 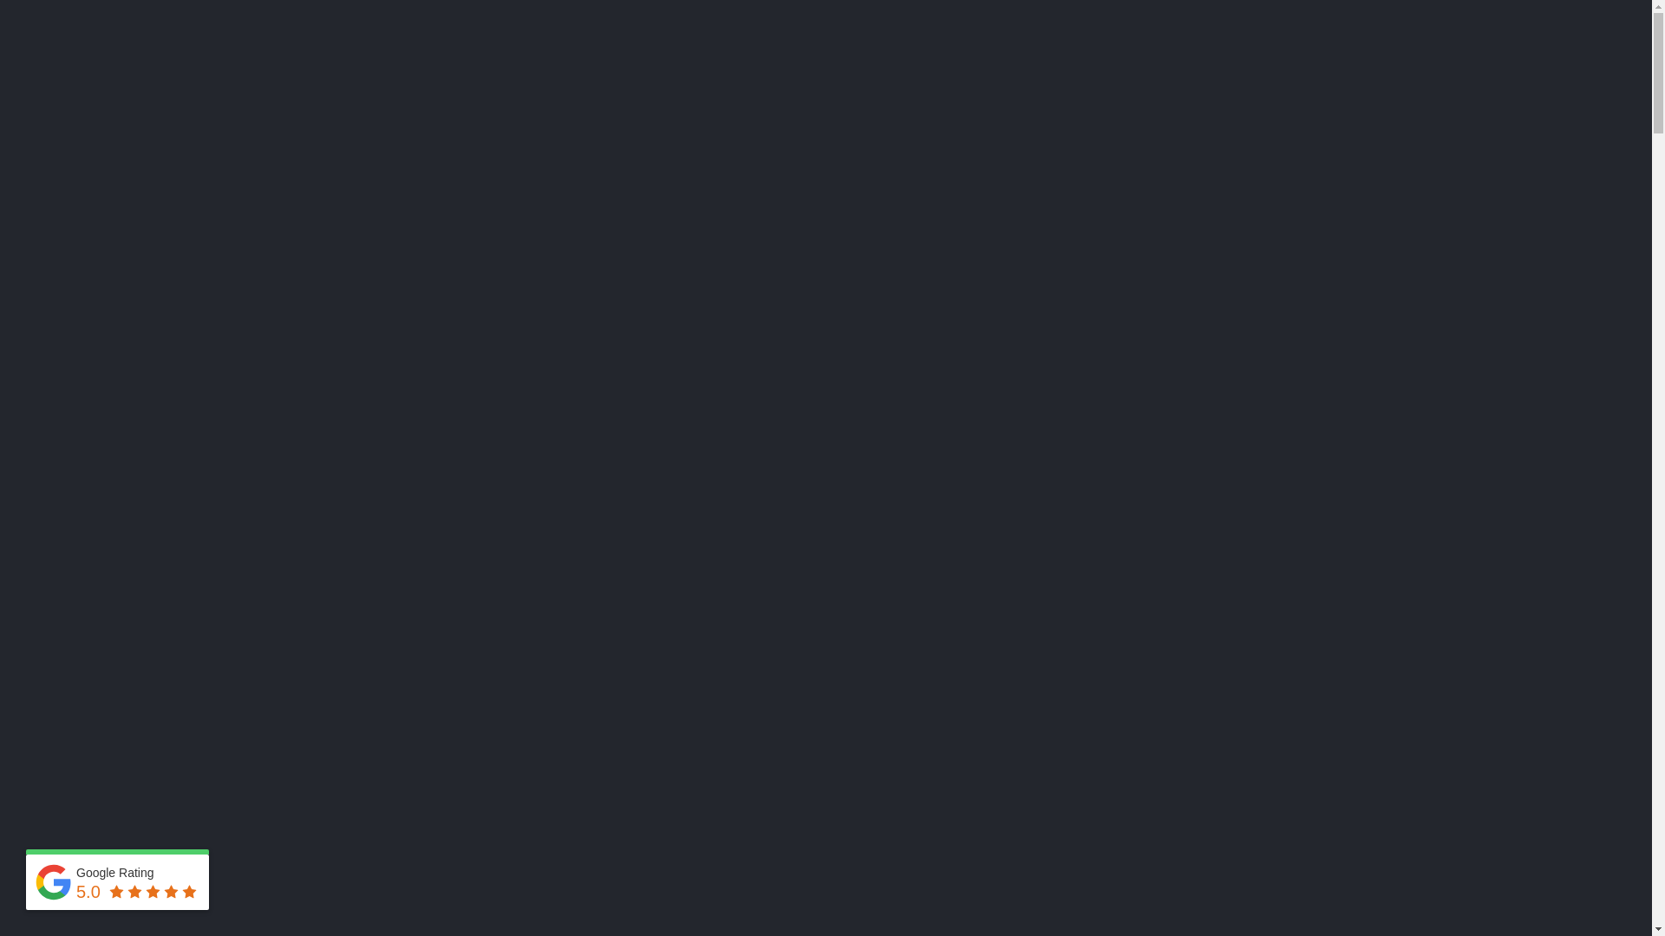 What do you see at coordinates (1293, 14) in the screenshot?
I see `Facebook page opens in new window` at bounding box center [1293, 14].